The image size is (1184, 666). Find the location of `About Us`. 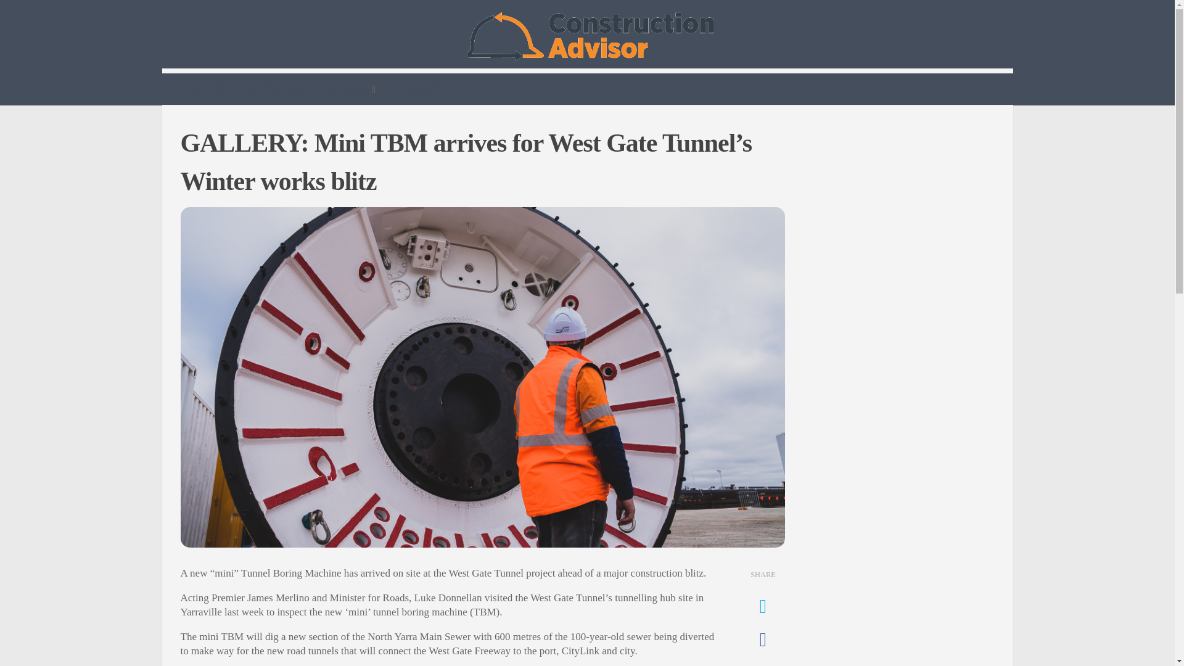

About Us is located at coordinates (202, 88).